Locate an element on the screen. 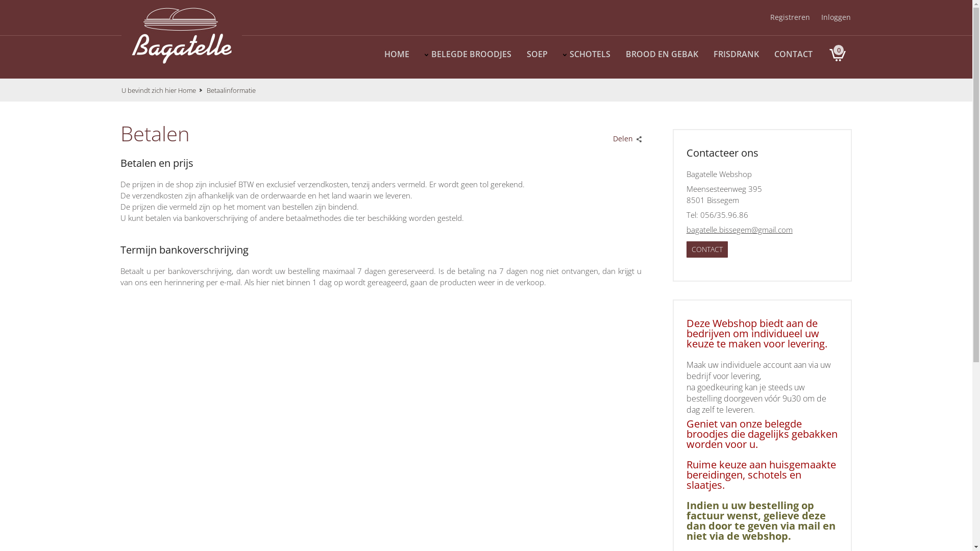  Delen is located at coordinates (625, 136).